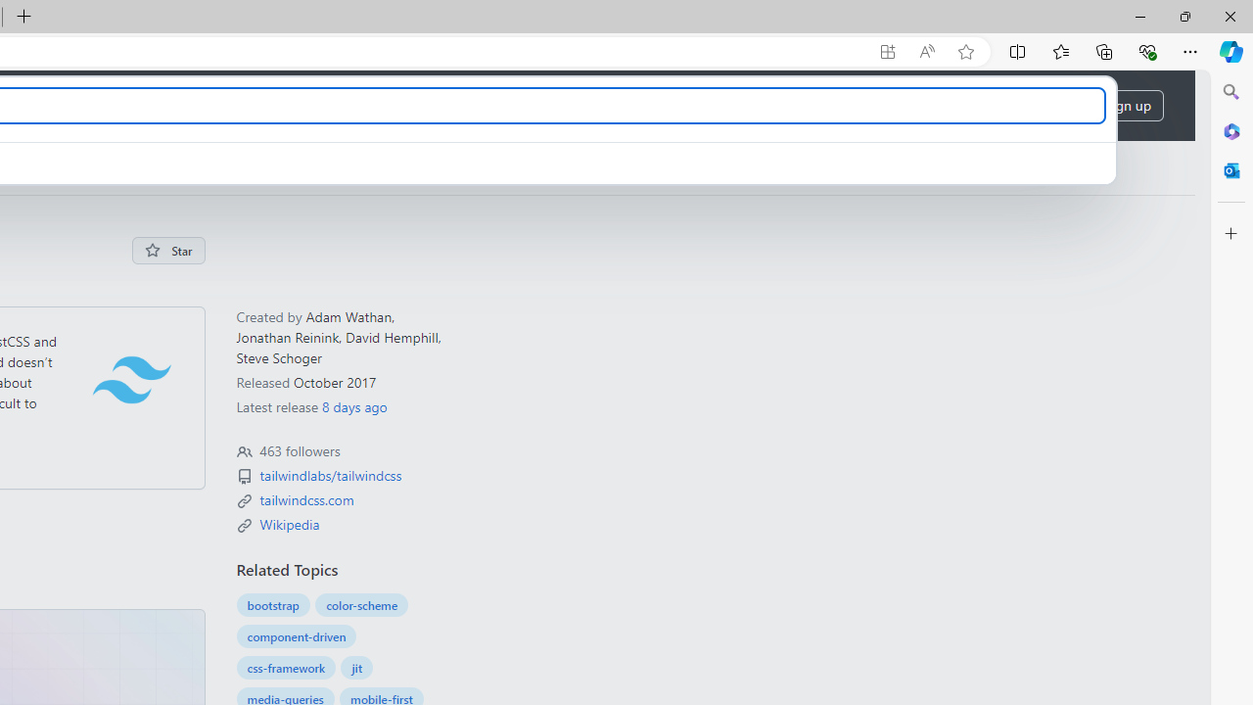 This screenshot has height=705, width=1253. Describe the element at coordinates (272, 605) in the screenshot. I see `bootstrap` at that location.